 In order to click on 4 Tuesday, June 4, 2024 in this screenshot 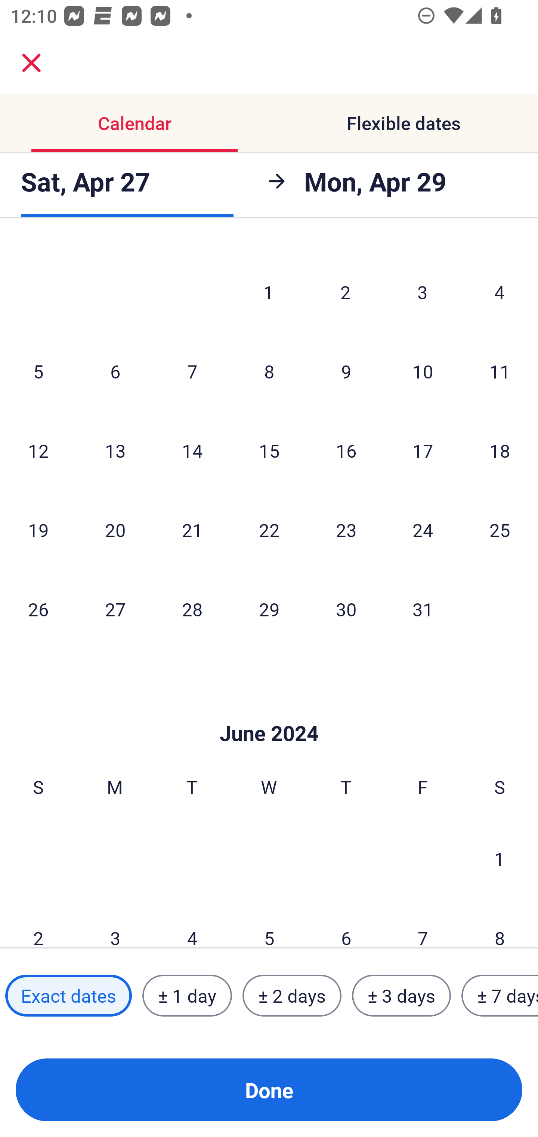, I will do `click(192, 923)`.